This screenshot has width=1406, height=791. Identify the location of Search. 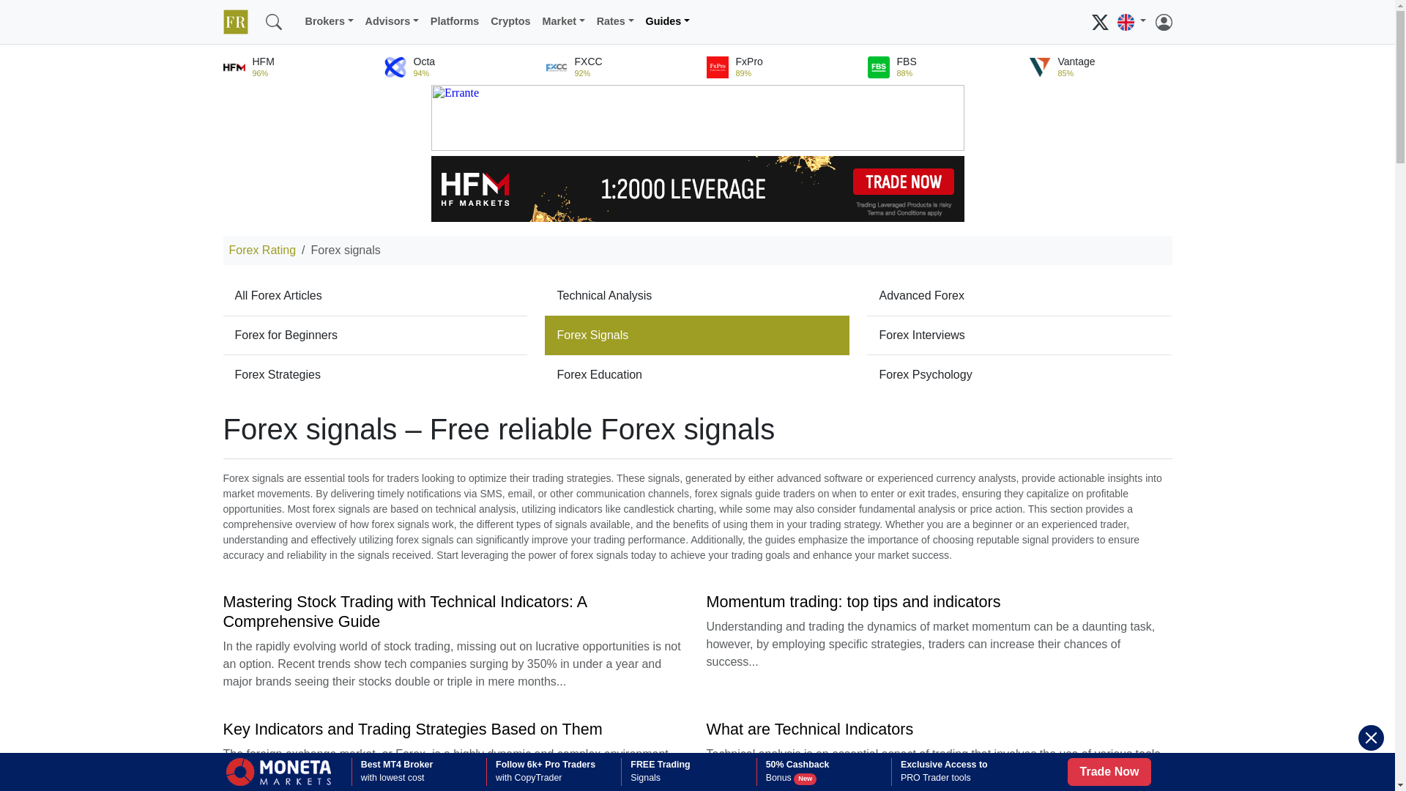
(272, 21).